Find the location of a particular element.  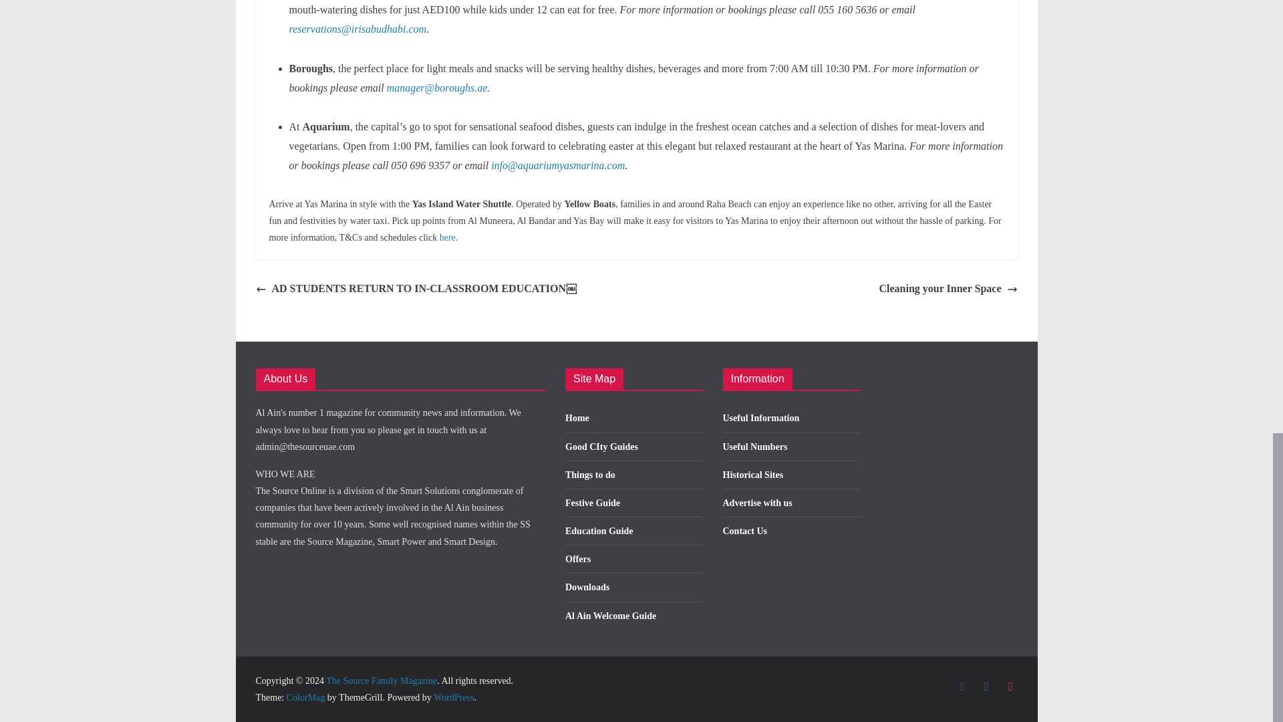

here is located at coordinates (448, 237).